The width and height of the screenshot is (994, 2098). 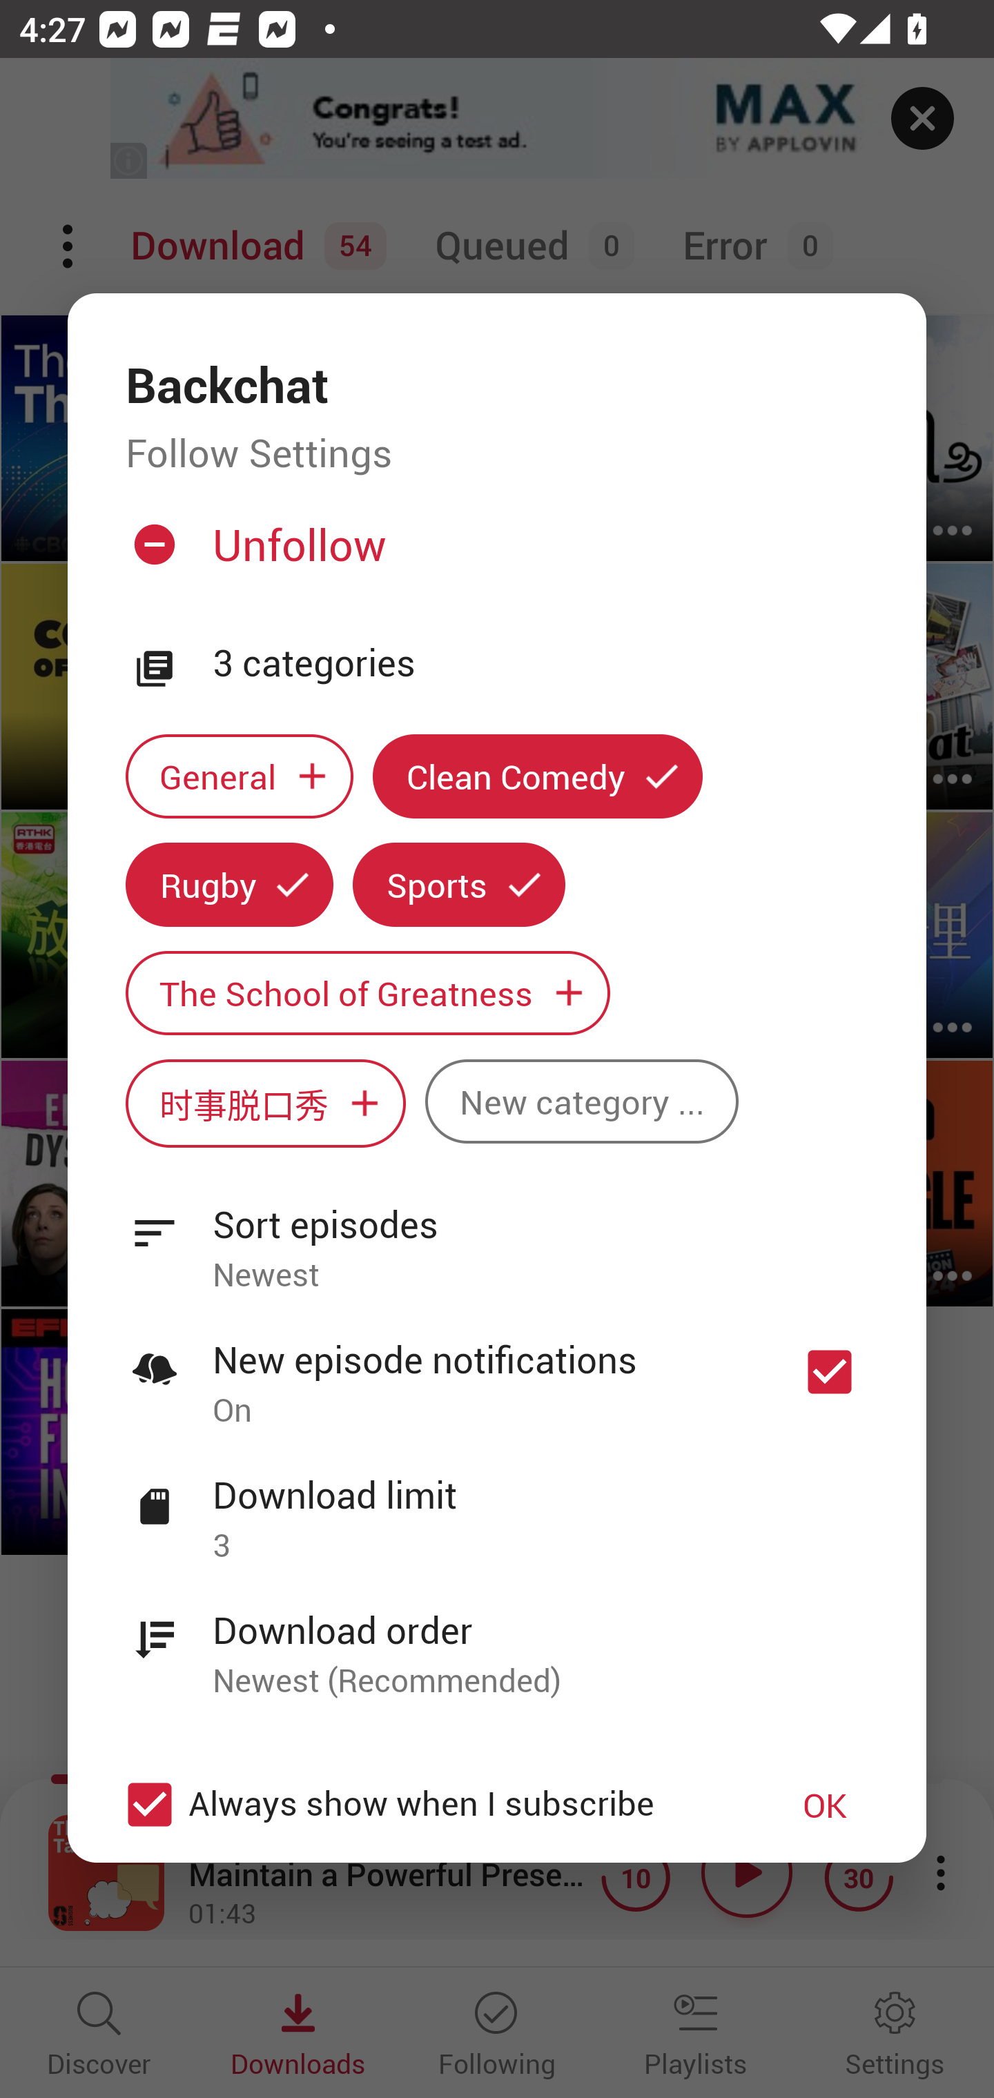 What do you see at coordinates (367, 992) in the screenshot?
I see `The School of Greatness` at bounding box center [367, 992].